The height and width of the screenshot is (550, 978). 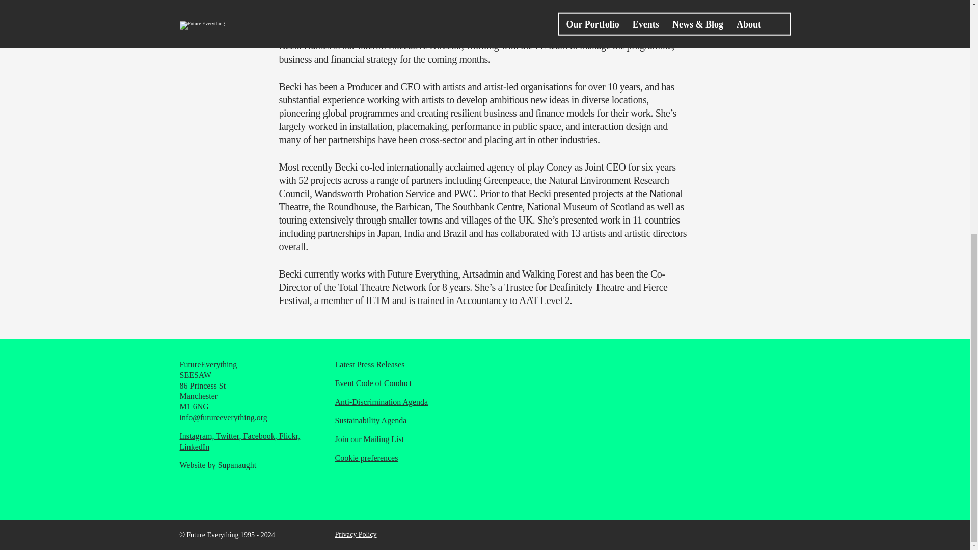 What do you see at coordinates (289, 436) in the screenshot?
I see `Flickr,` at bounding box center [289, 436].